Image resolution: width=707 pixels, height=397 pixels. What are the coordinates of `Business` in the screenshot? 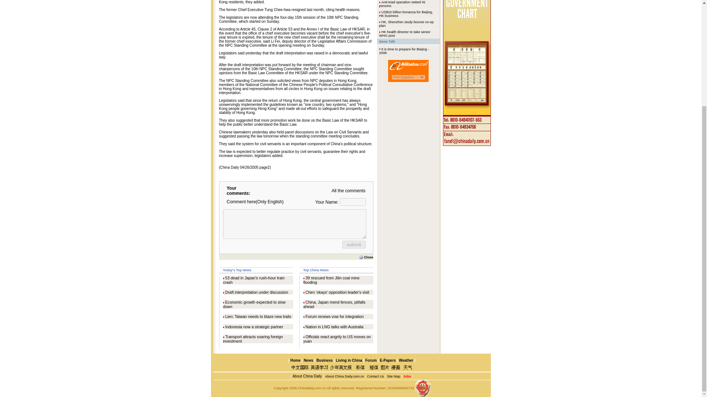 It's located at (324, 360).